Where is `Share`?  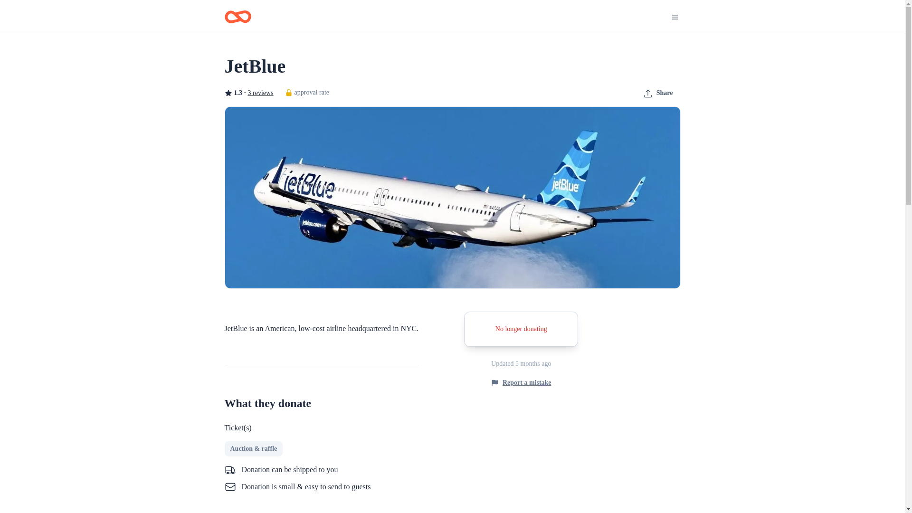
Share is located at coordinates (658, 93).